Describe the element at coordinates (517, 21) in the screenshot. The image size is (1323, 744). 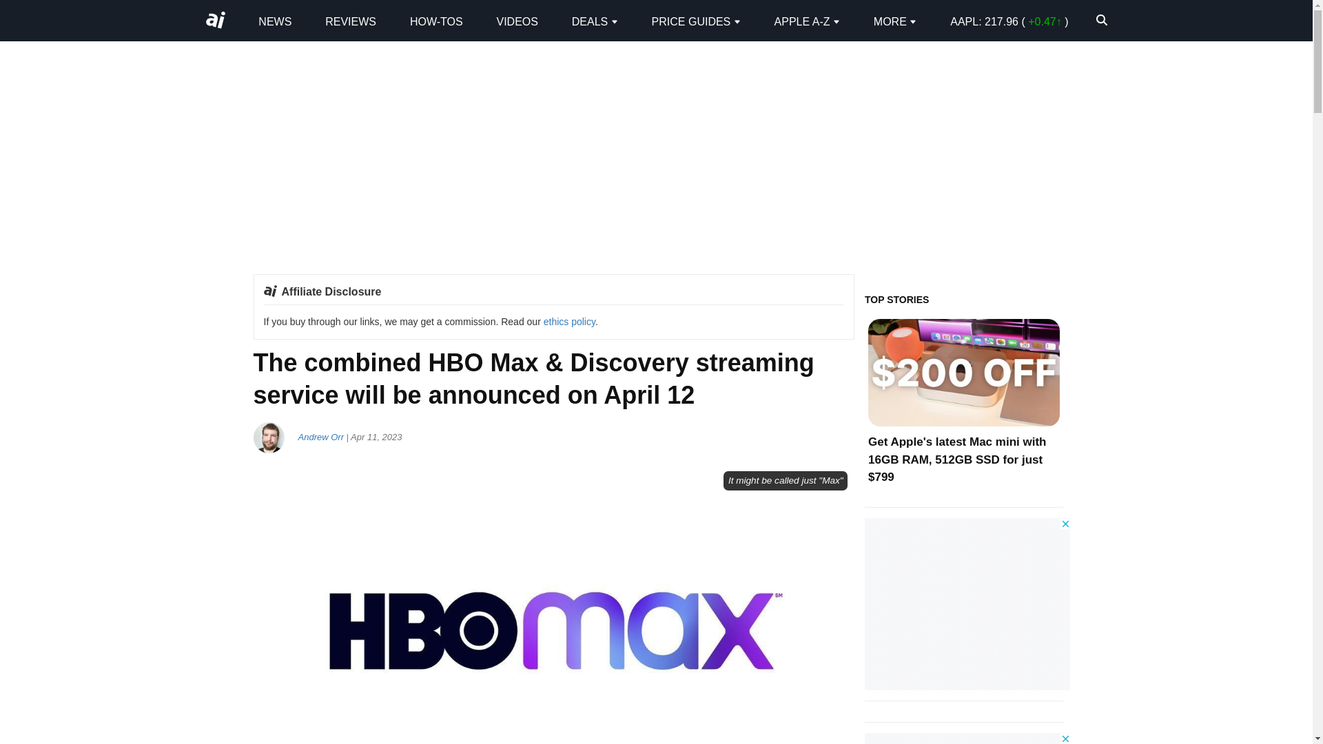
I see `Videos` at that location.